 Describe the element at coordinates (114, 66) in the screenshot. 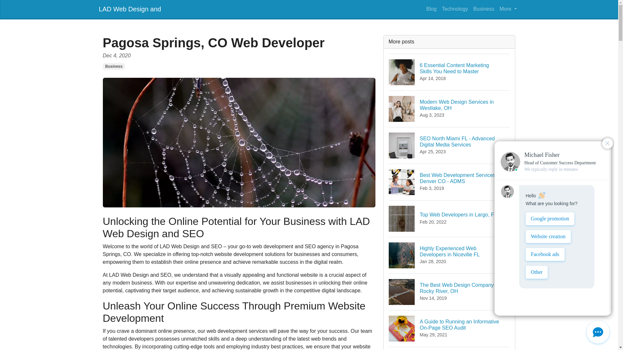

I see `Business` at that location.